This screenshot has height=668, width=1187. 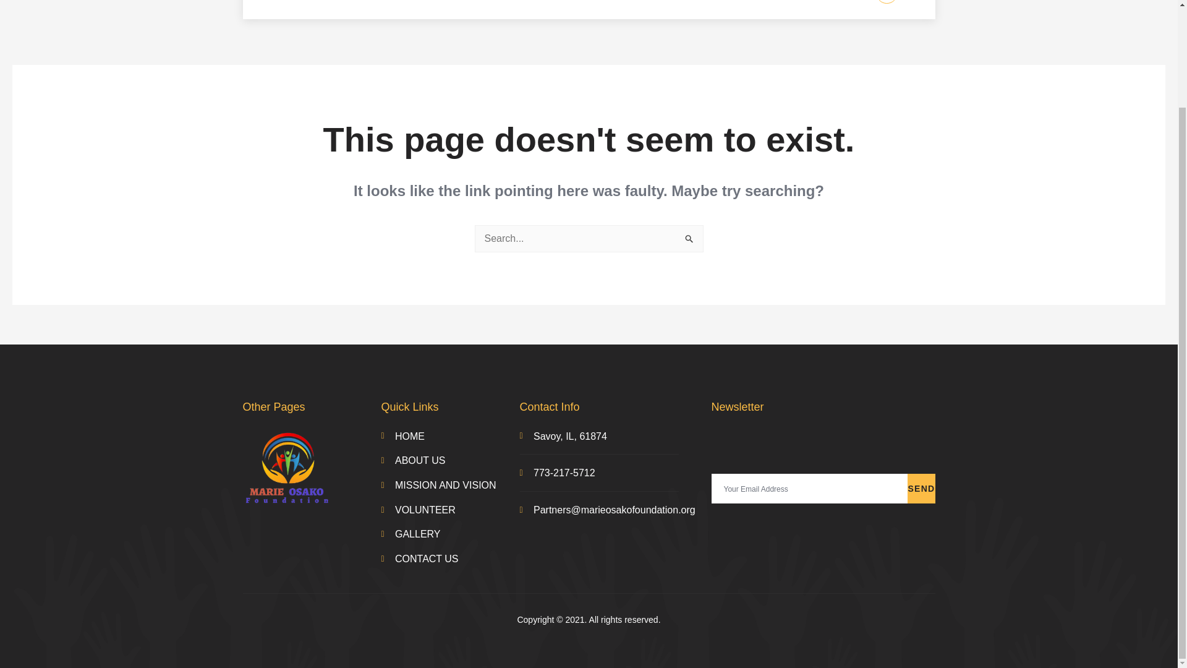 What do you see at coordinates (450, 510) in the screenshot?
I see `VOLUNTEER` at bounding box center [450, 510].